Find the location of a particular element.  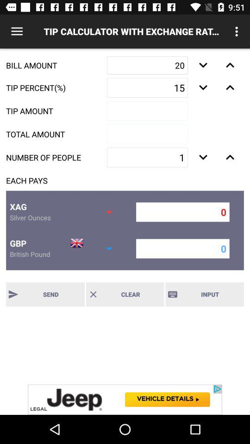

lower button is located at coordinates (203, 87).